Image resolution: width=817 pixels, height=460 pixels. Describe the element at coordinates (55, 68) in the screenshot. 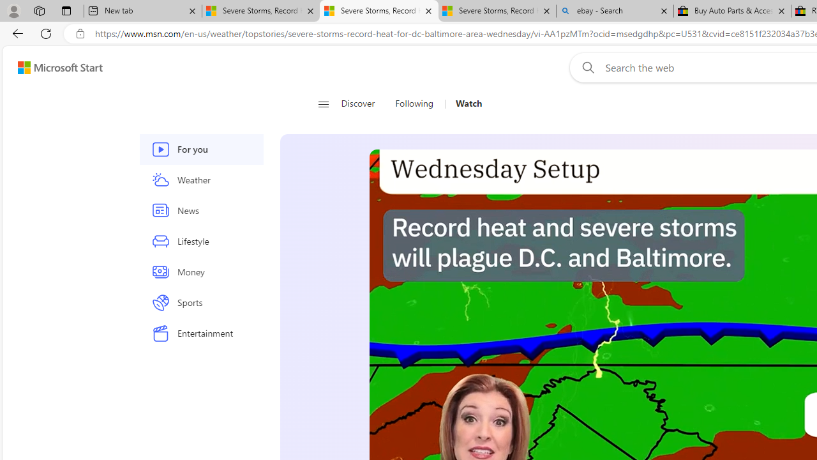

I see `Skip to content` at that location.